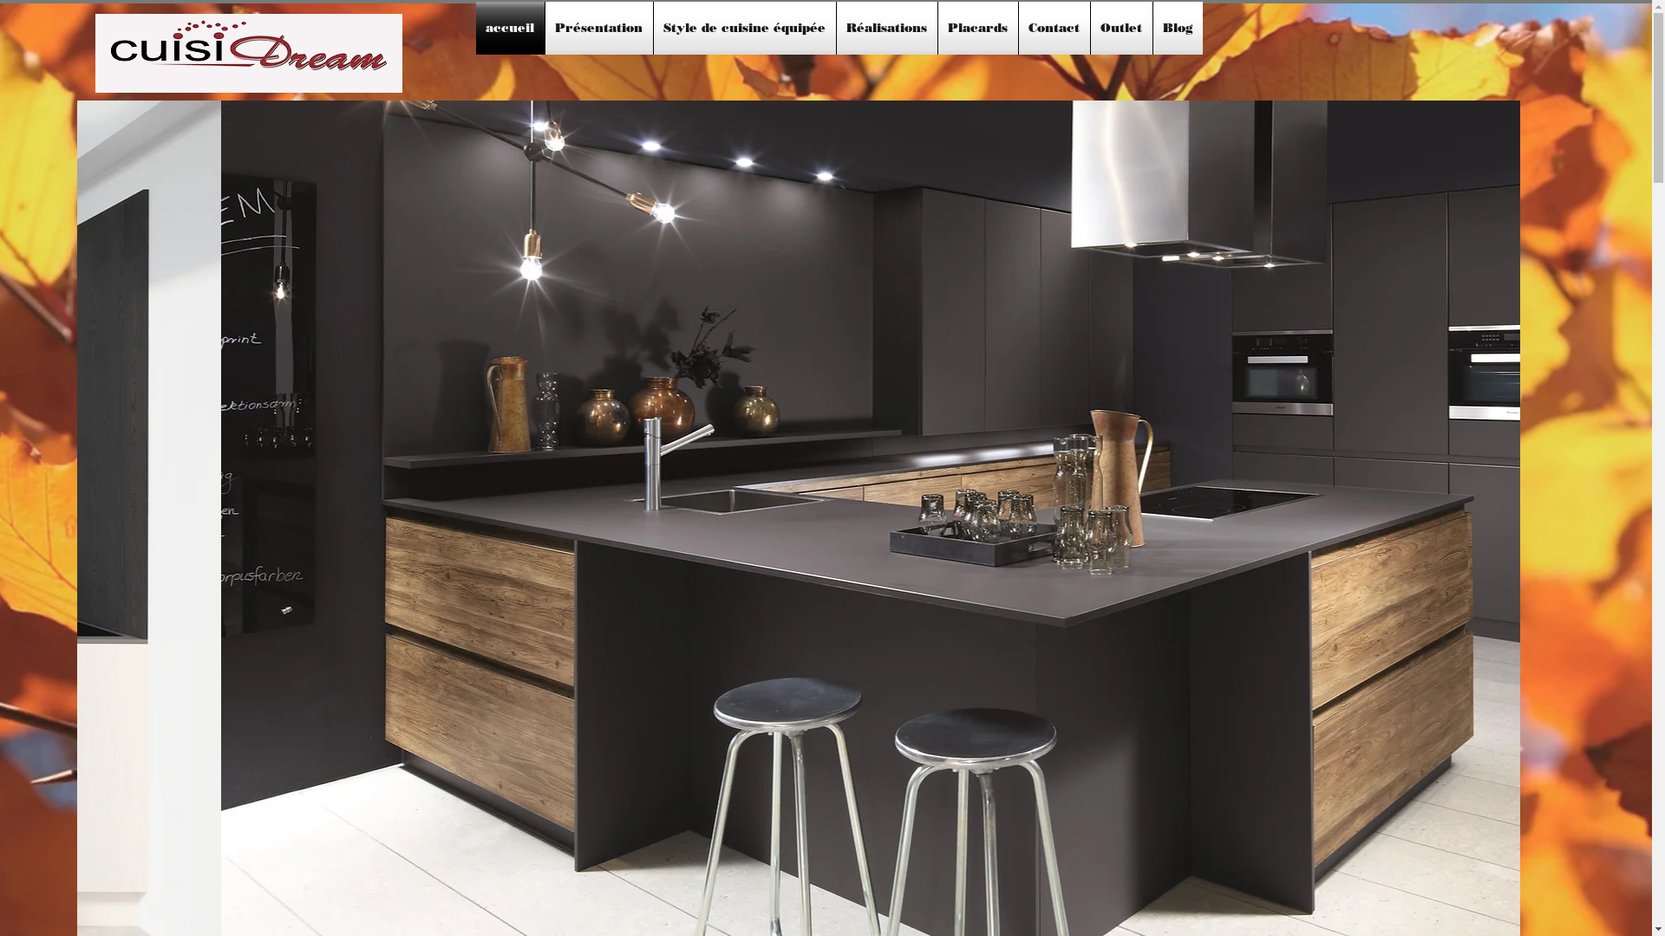 The width and height of the screenshot is (1665, 936). What do you see at coordinates (978, 28) in the screenshot?
I see `Placards` at bounding box center [978, 28].